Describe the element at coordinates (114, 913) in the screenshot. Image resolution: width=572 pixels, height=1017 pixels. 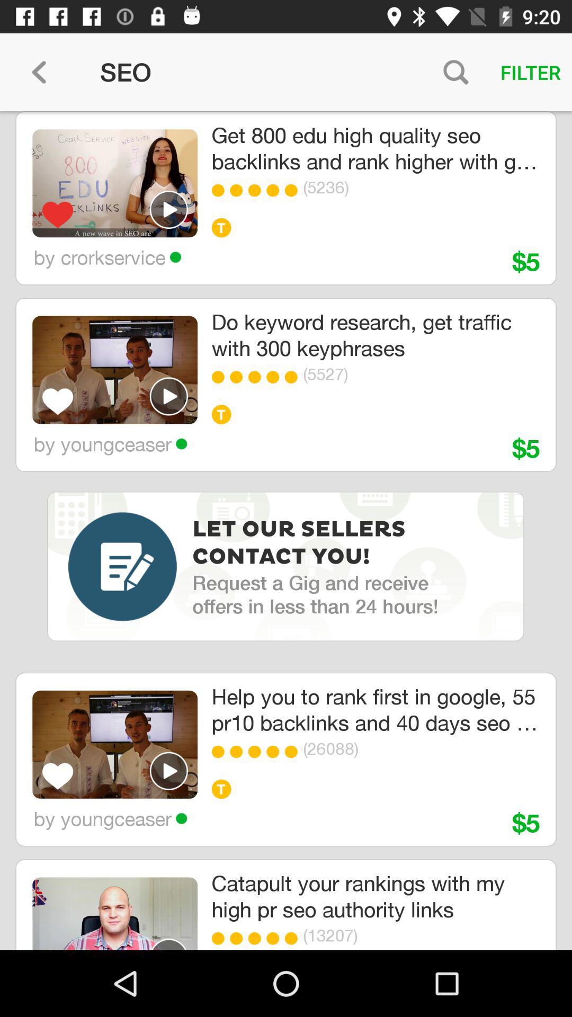
I see `select the fourth thumbnail` at that location.